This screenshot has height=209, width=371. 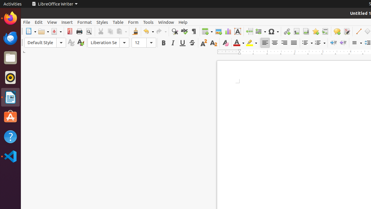 What do you see at coordinates (357, 43) in the screenshot?
I see `Line Spacing` at bounding box center [357, 43].